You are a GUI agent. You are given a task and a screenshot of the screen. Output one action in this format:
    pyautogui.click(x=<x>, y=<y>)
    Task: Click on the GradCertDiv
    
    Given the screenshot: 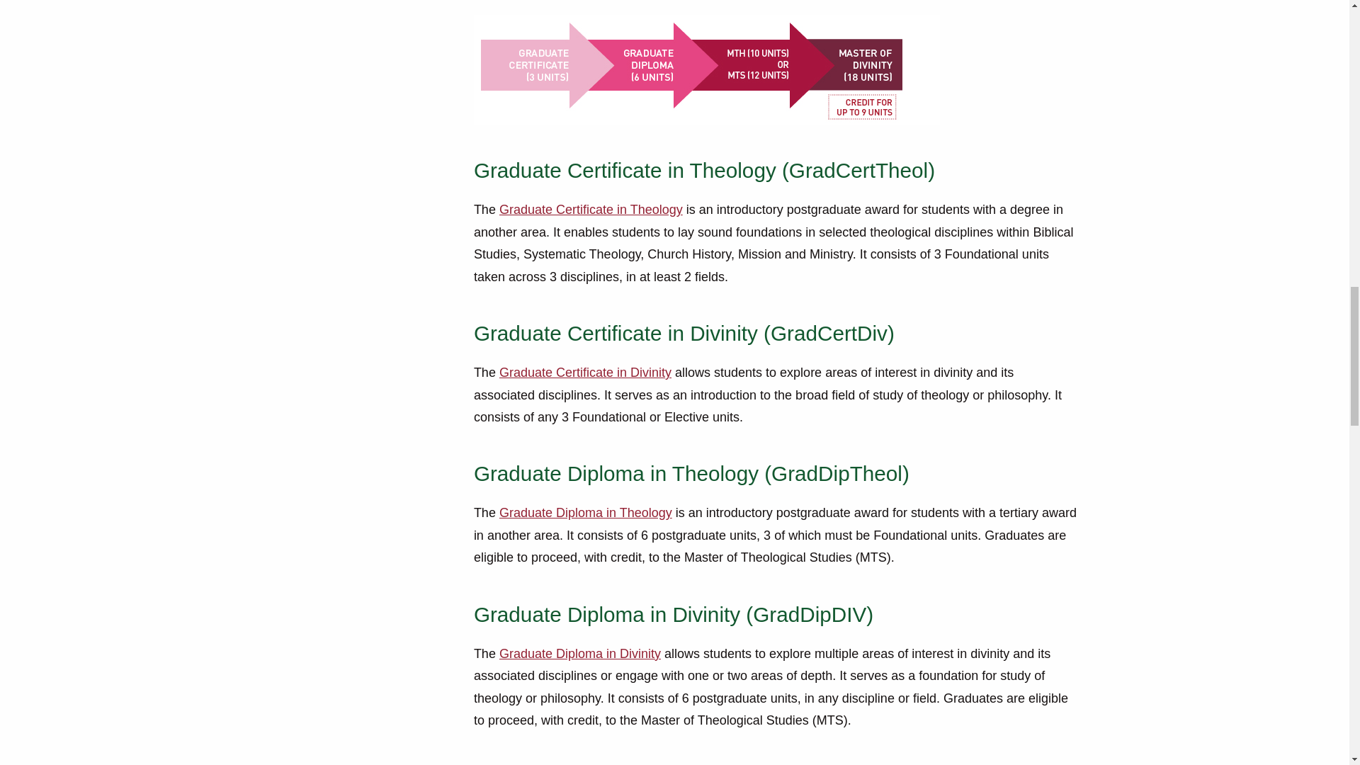 What is the action you would take?
    pyautogui.click(x=585, y=373)
    